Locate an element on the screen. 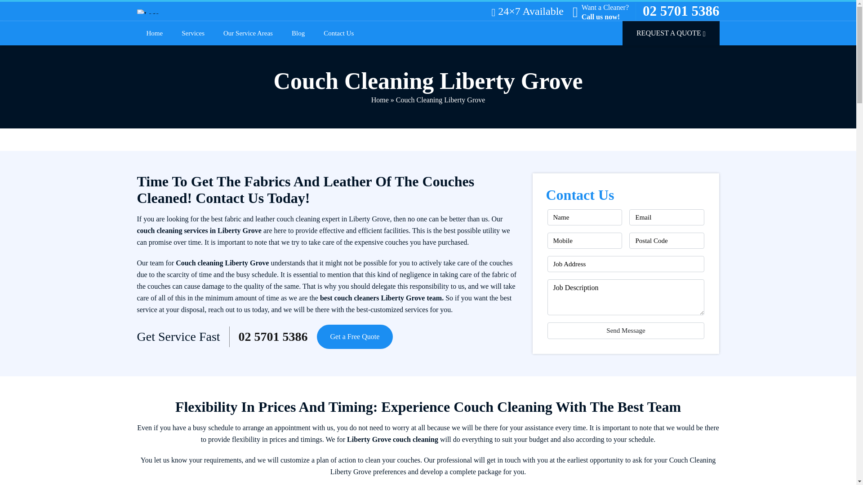 The height and width of the screenshot is (485, 863). 02 5701 5386 is located at coordinates (681, 11).